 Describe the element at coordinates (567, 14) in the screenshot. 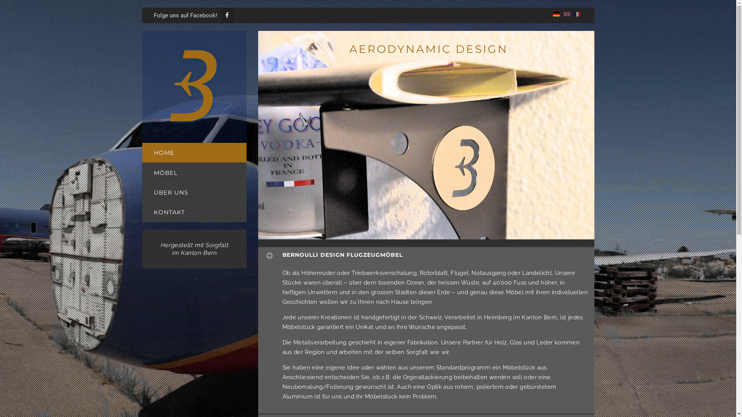

I see `English (en)` at that location.